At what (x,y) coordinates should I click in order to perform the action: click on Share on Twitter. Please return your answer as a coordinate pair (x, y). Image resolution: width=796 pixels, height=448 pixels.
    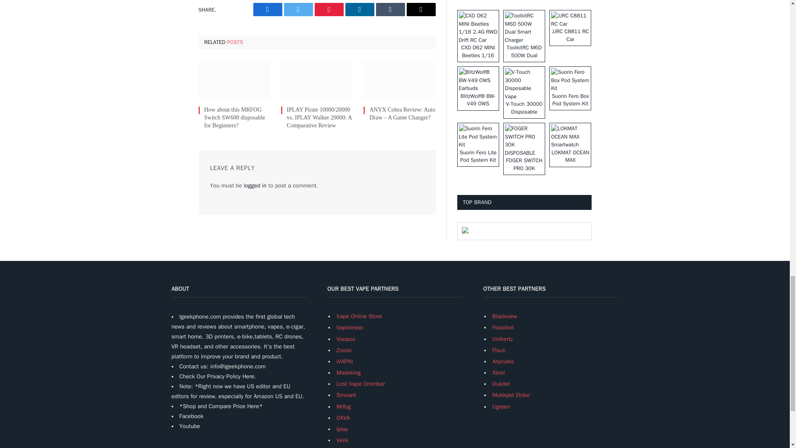
    Looking at the image, I should click on (298, 9).